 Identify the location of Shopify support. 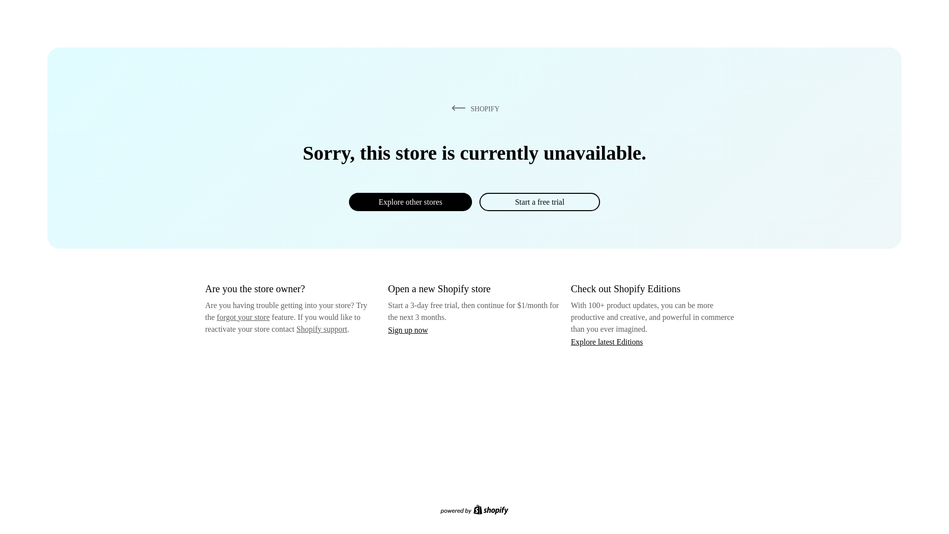
(321, 328).